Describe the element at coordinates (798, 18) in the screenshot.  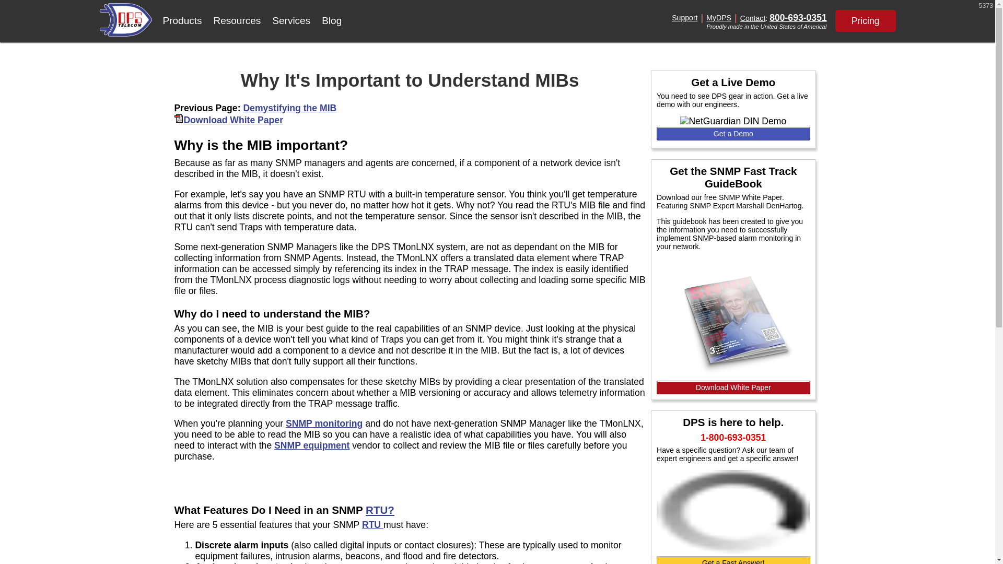
I see `800-693-0351` at that location.